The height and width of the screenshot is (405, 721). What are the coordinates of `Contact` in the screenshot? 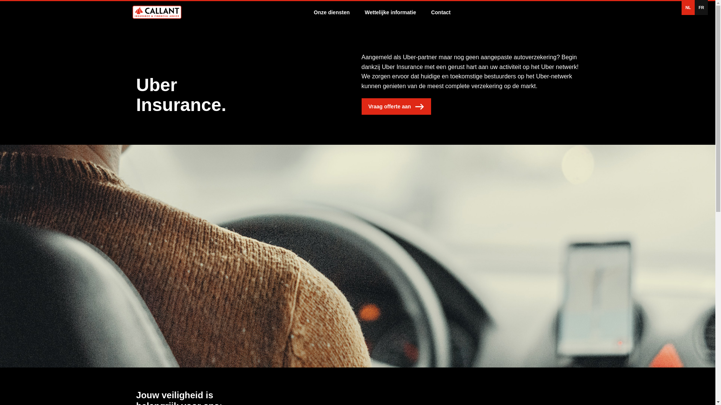 It's located at (441, 12).